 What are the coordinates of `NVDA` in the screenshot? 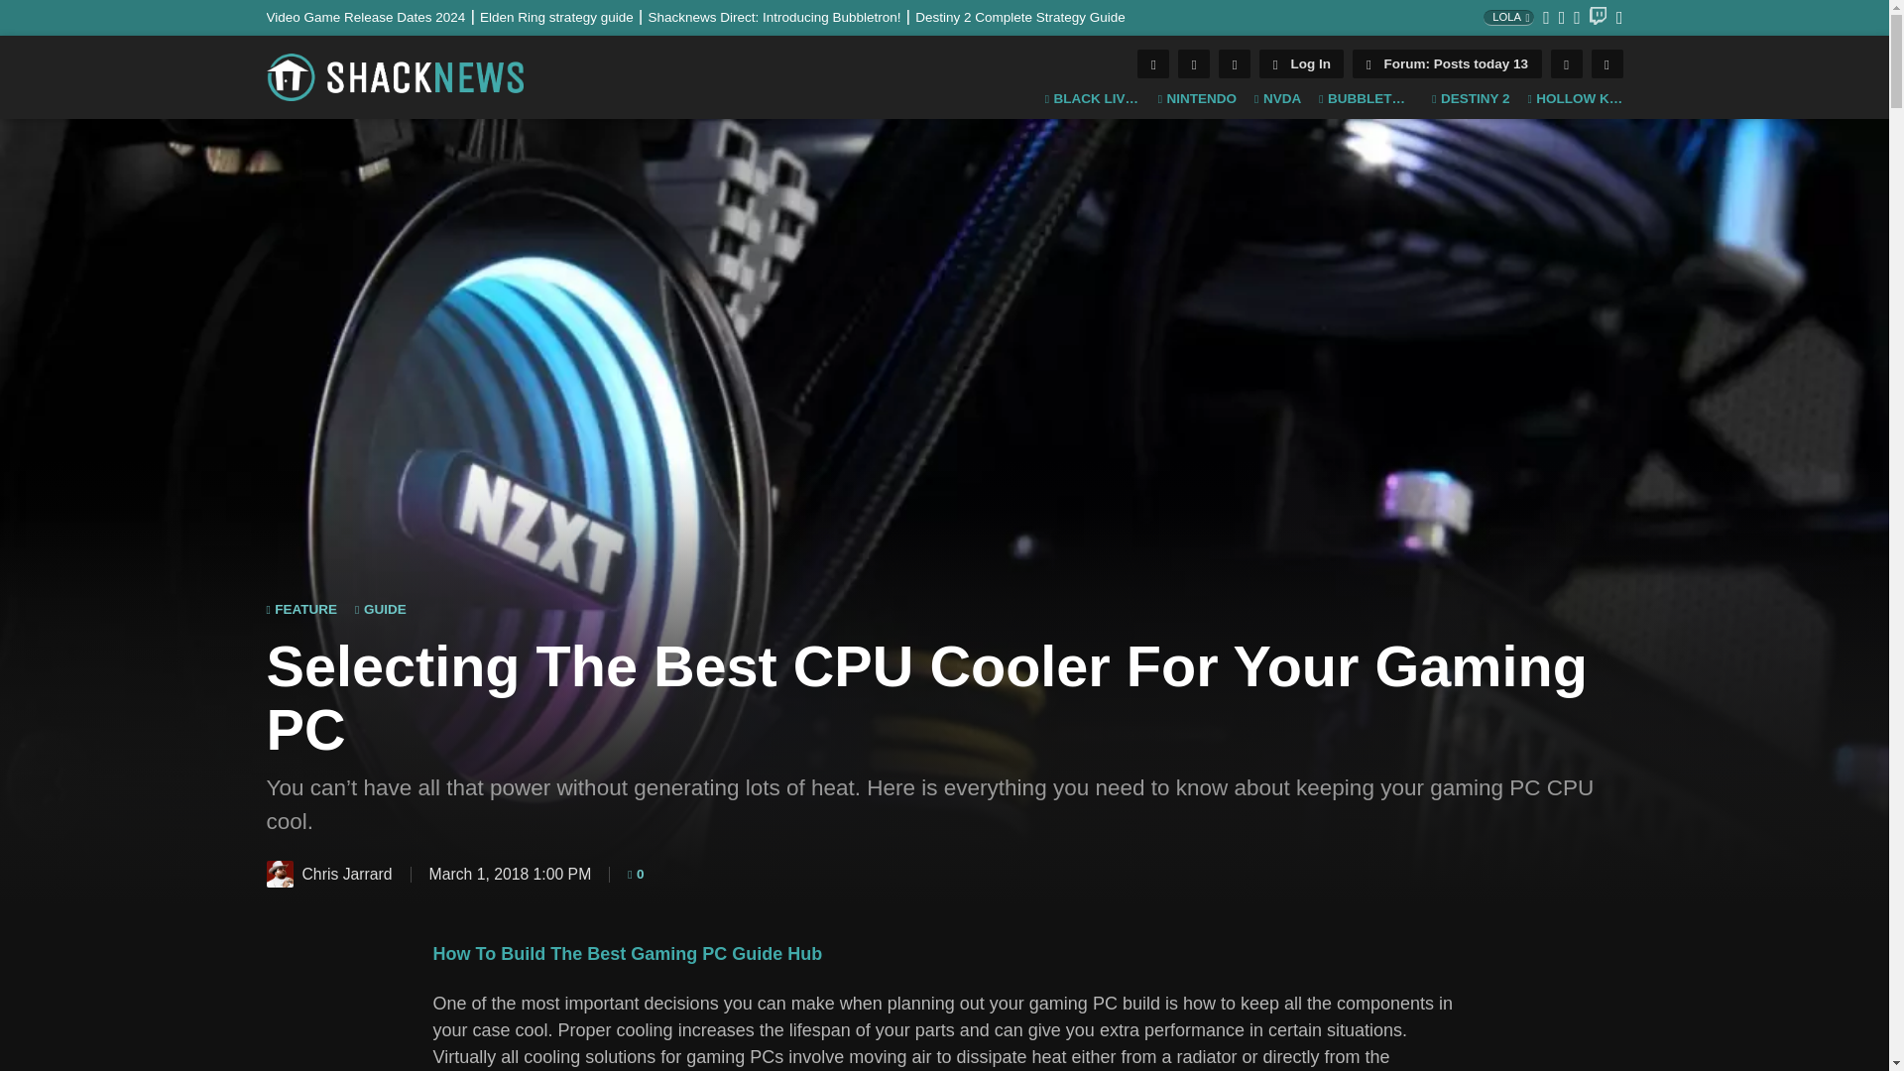 It's located at (1277, 99).